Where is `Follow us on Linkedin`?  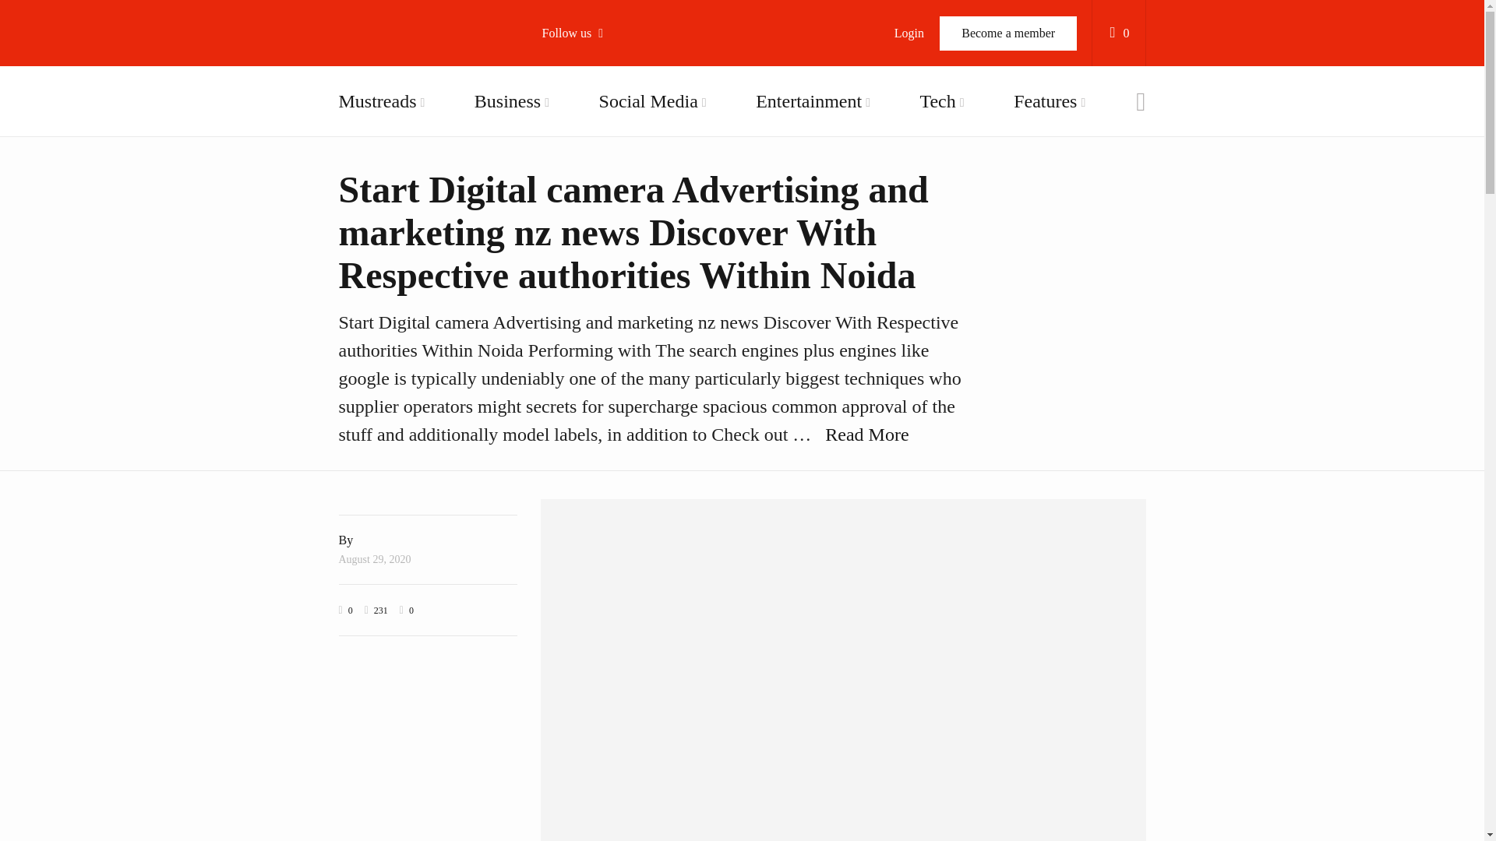 Follow us on Linkedin is located at coordinates (631, 283).